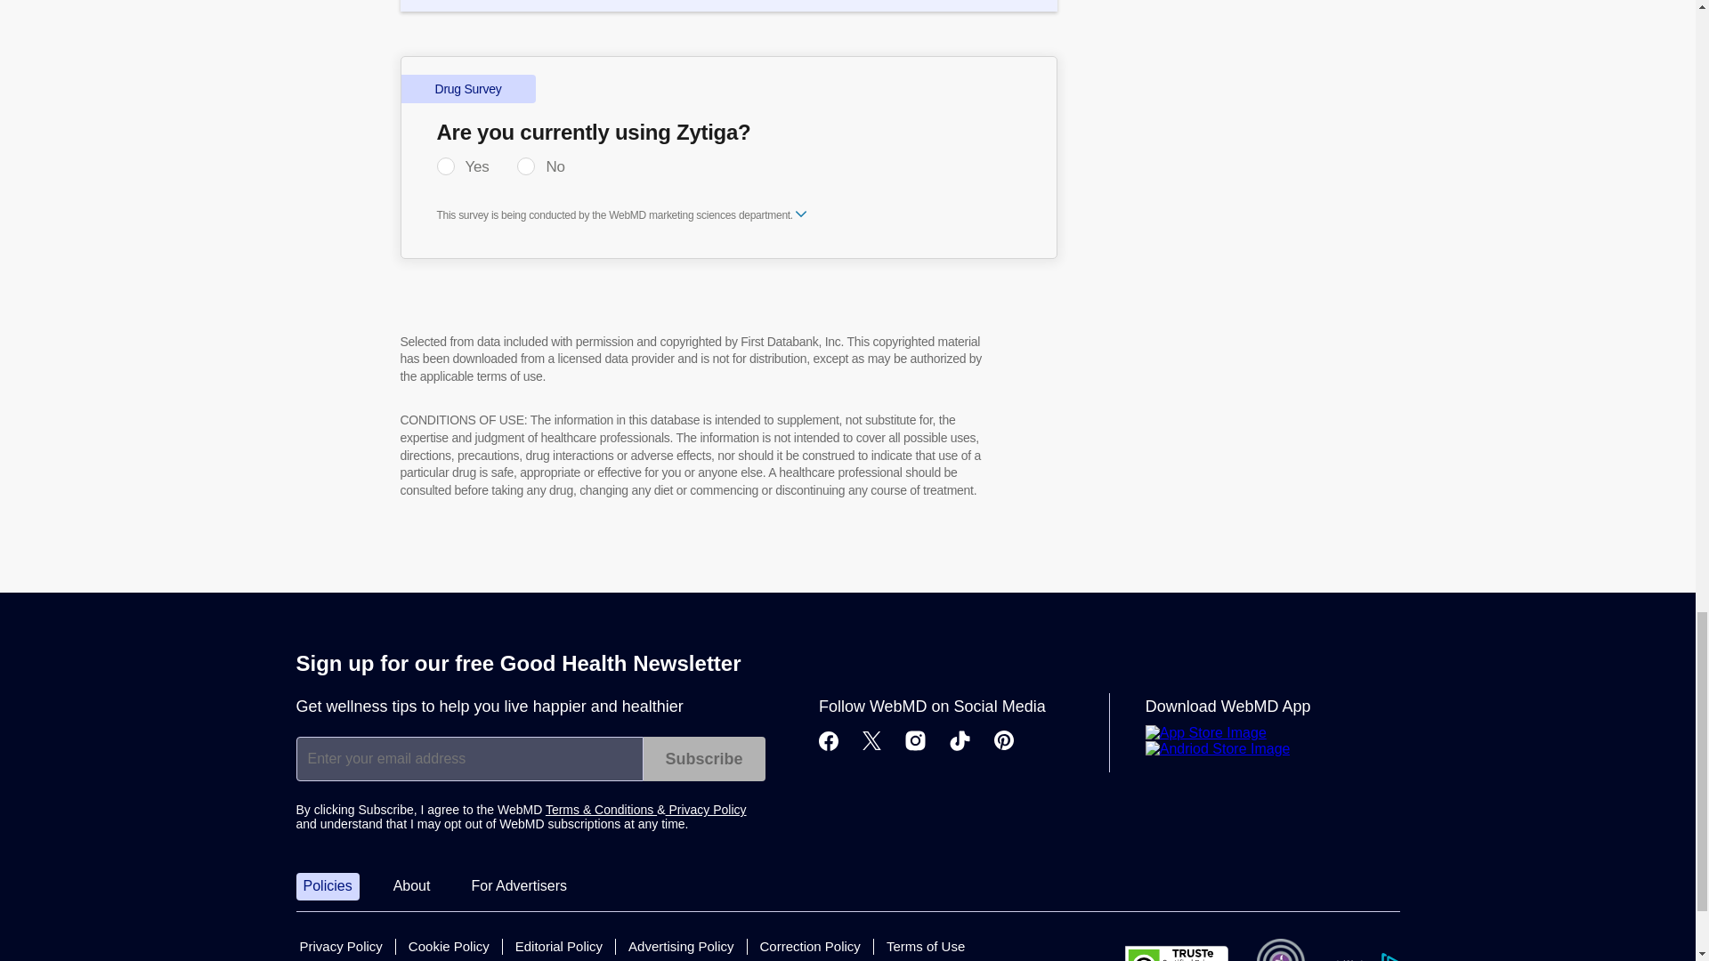  Describe the element at coordinates (1177, 953) in the screenshot. I see `TRUSTe Privacy Certification` at that location.